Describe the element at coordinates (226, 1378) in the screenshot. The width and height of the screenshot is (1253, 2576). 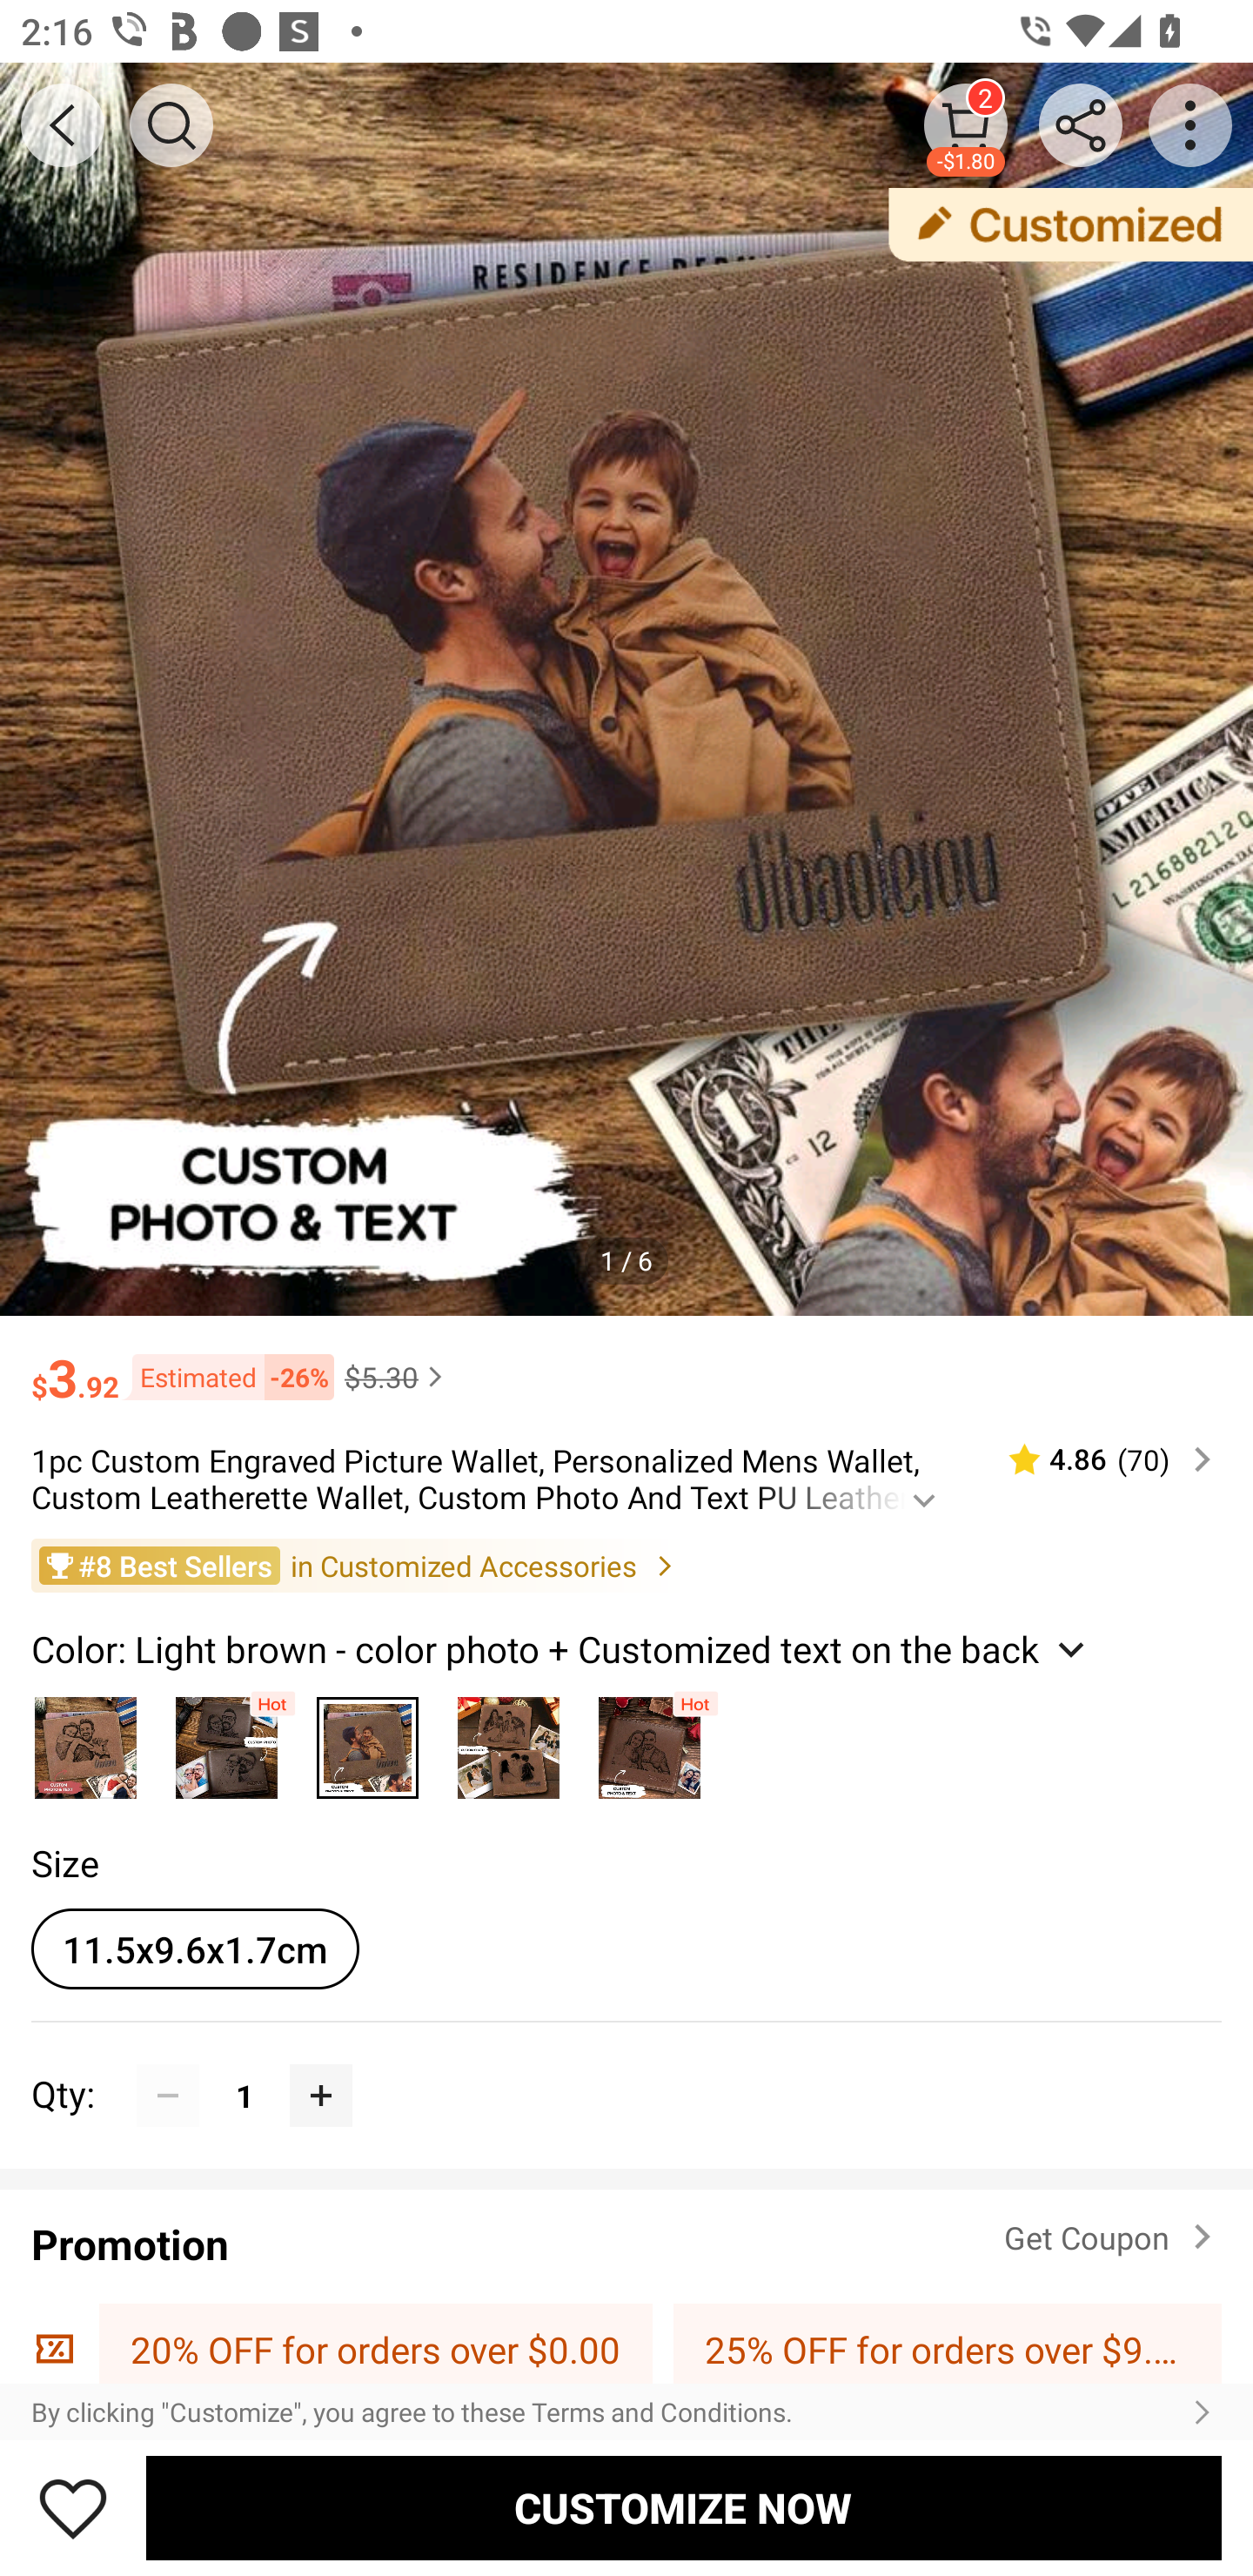
I see `Estimated -26%` at that location.